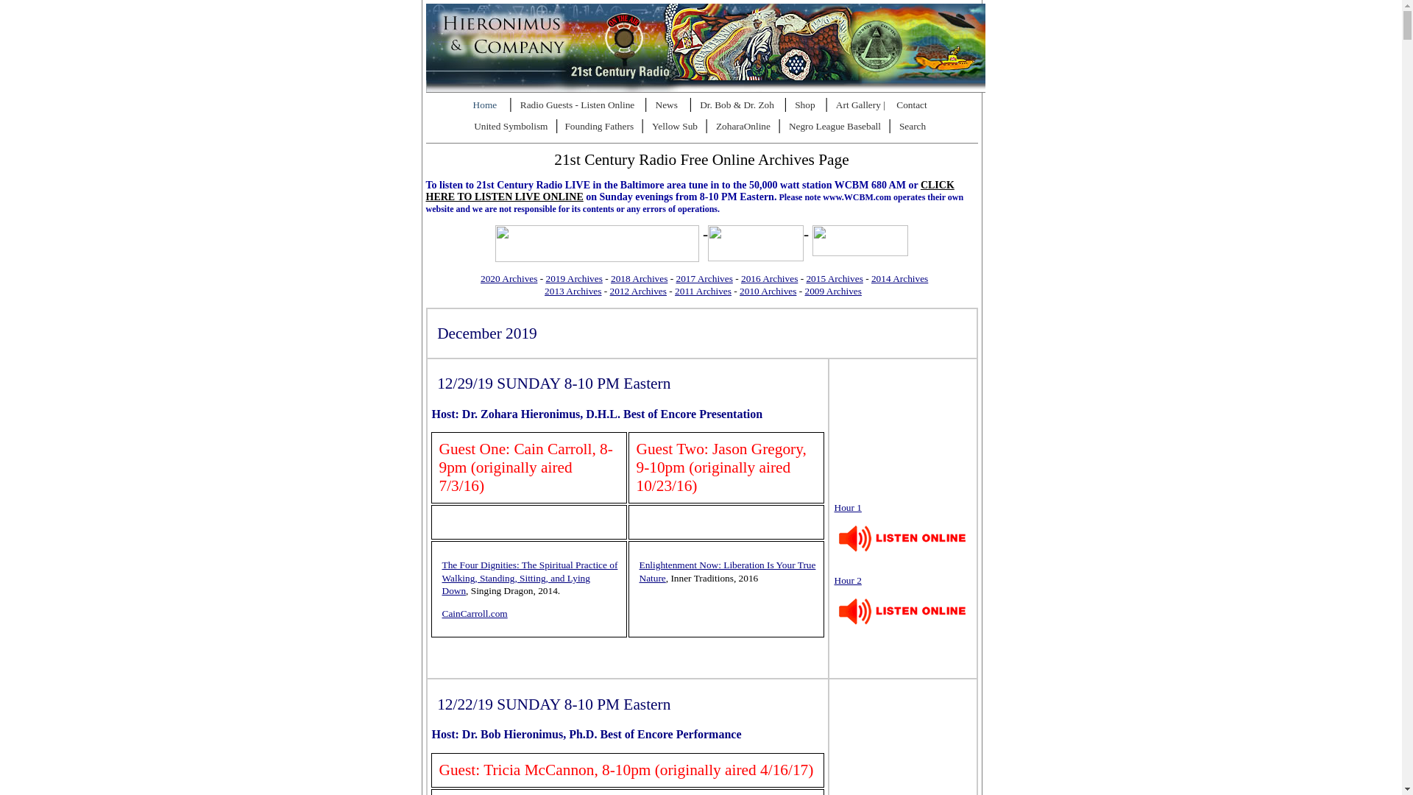 The image size is (1413, 795). What do you see at coordinates (899, 278) in the screenshot?
I see `2014 Archives` at bounding box center [899, 278].